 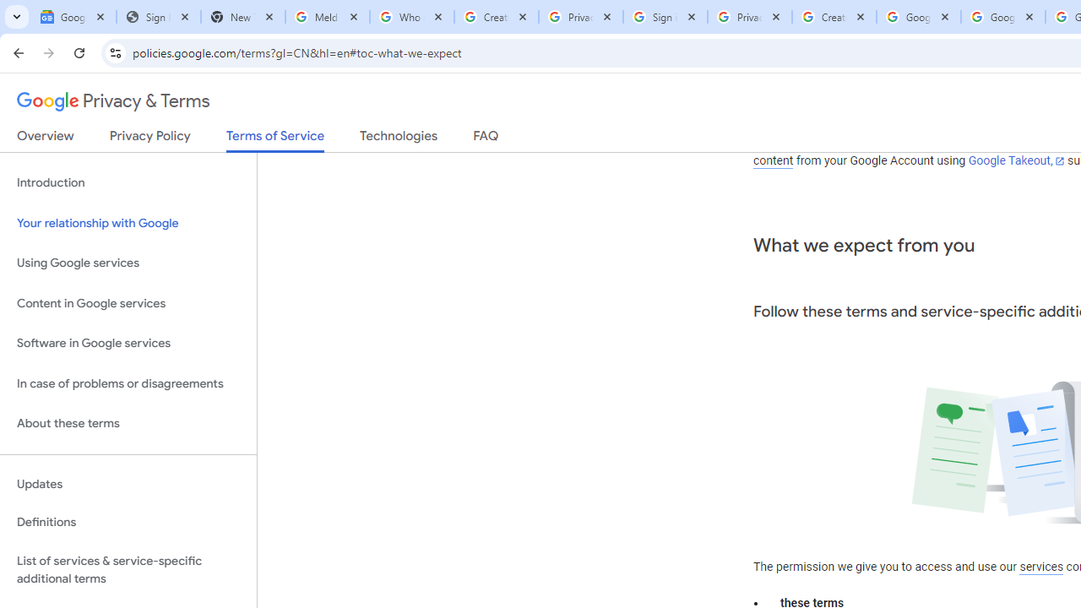 I want to click on Google News, so click(x=74, y=17).